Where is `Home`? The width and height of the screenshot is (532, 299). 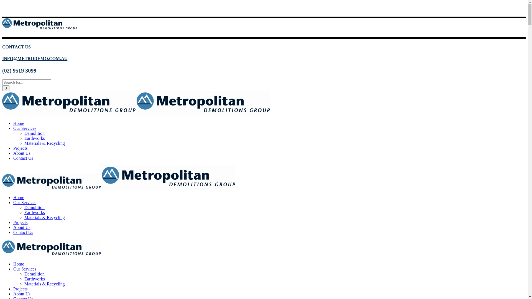
Home is located at coordinates (19, 123).